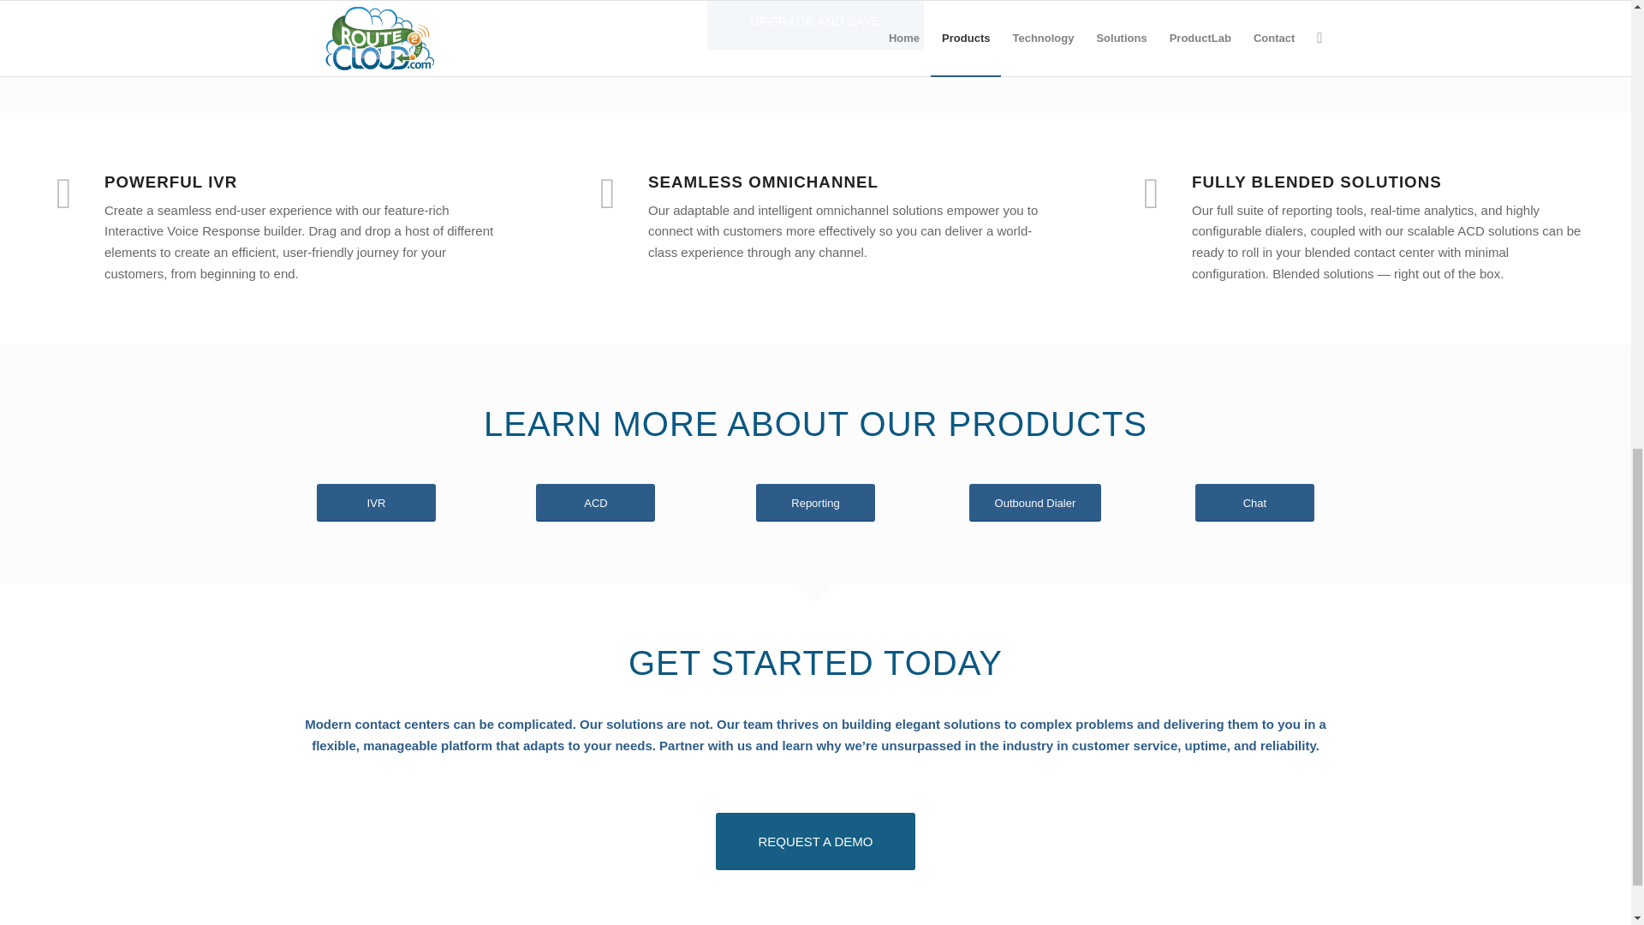 The width and height of the screenshot is (1644, 925). I want to click on Chat, so click(1254, 503).